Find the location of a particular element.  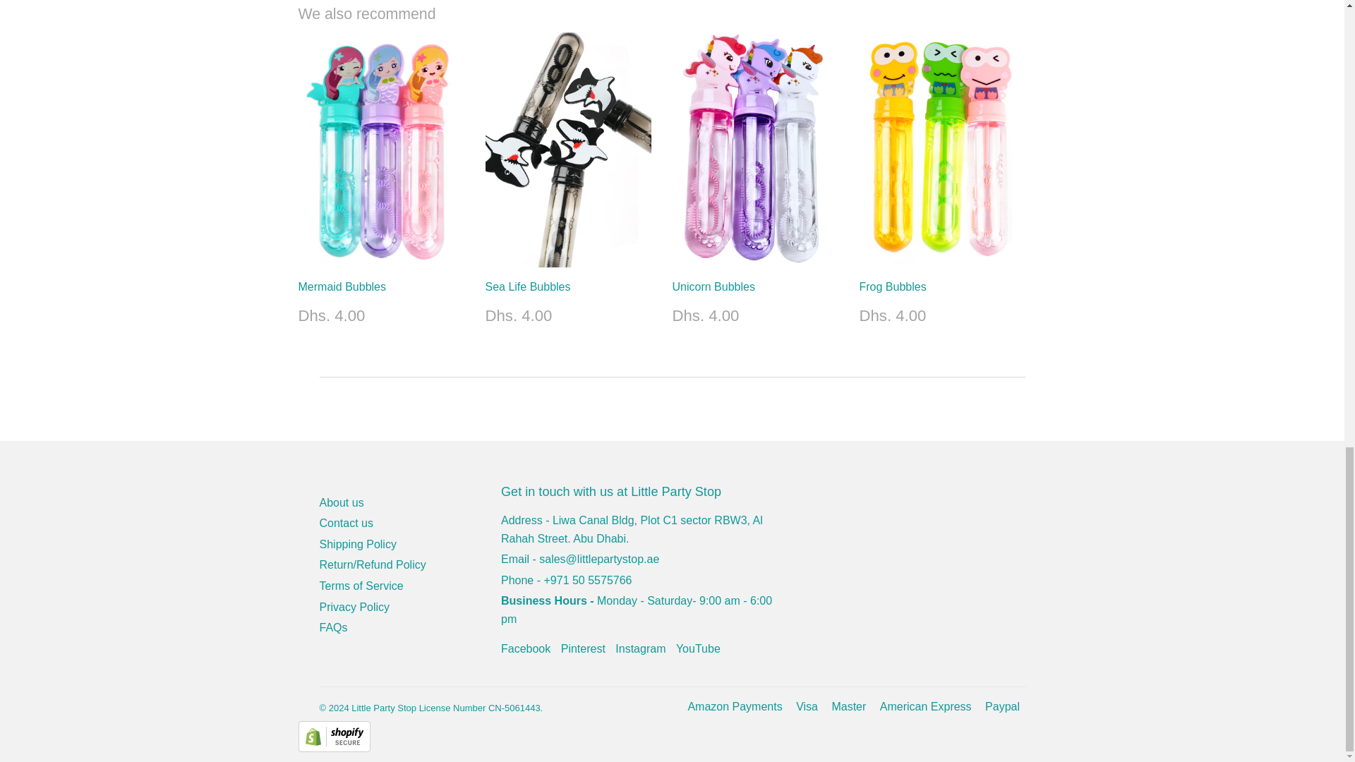

Little Party Stop on YouTube is located at coordinates (699, 648).